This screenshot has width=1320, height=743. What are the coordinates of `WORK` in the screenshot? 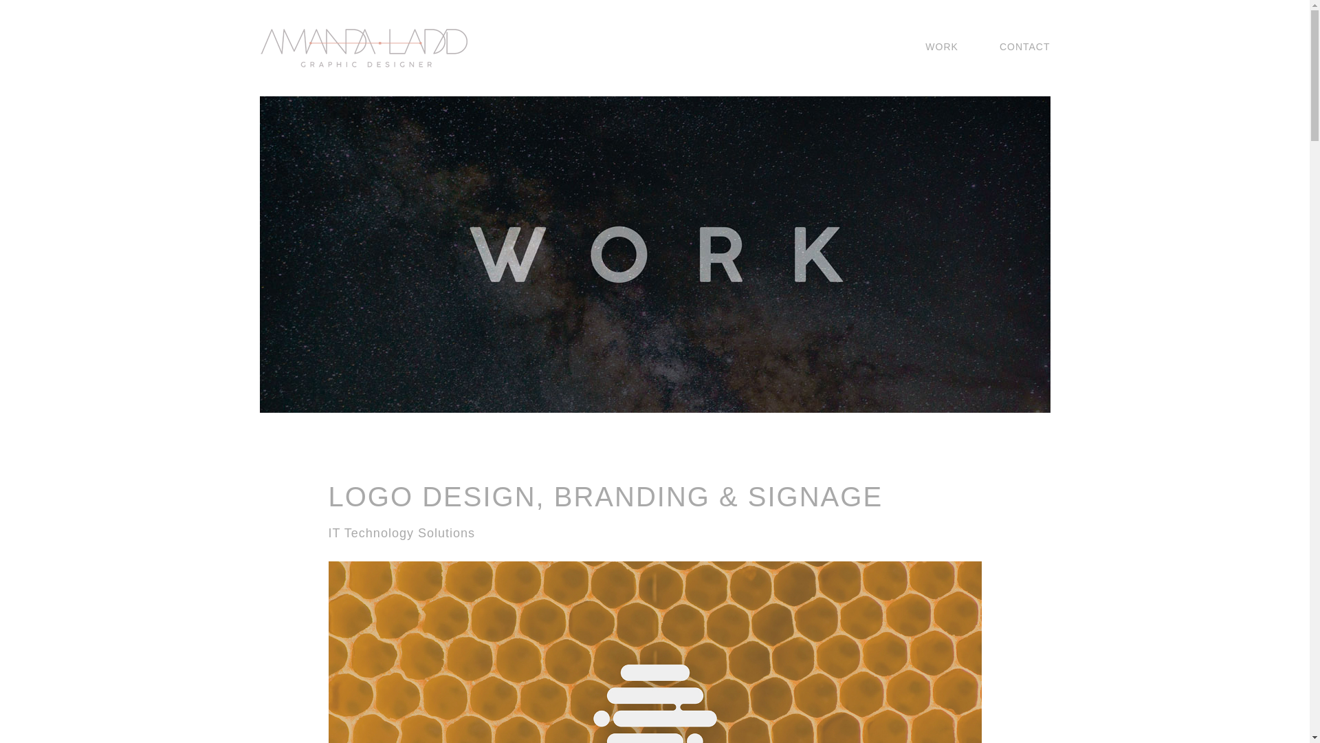 It's located at (921, 47).